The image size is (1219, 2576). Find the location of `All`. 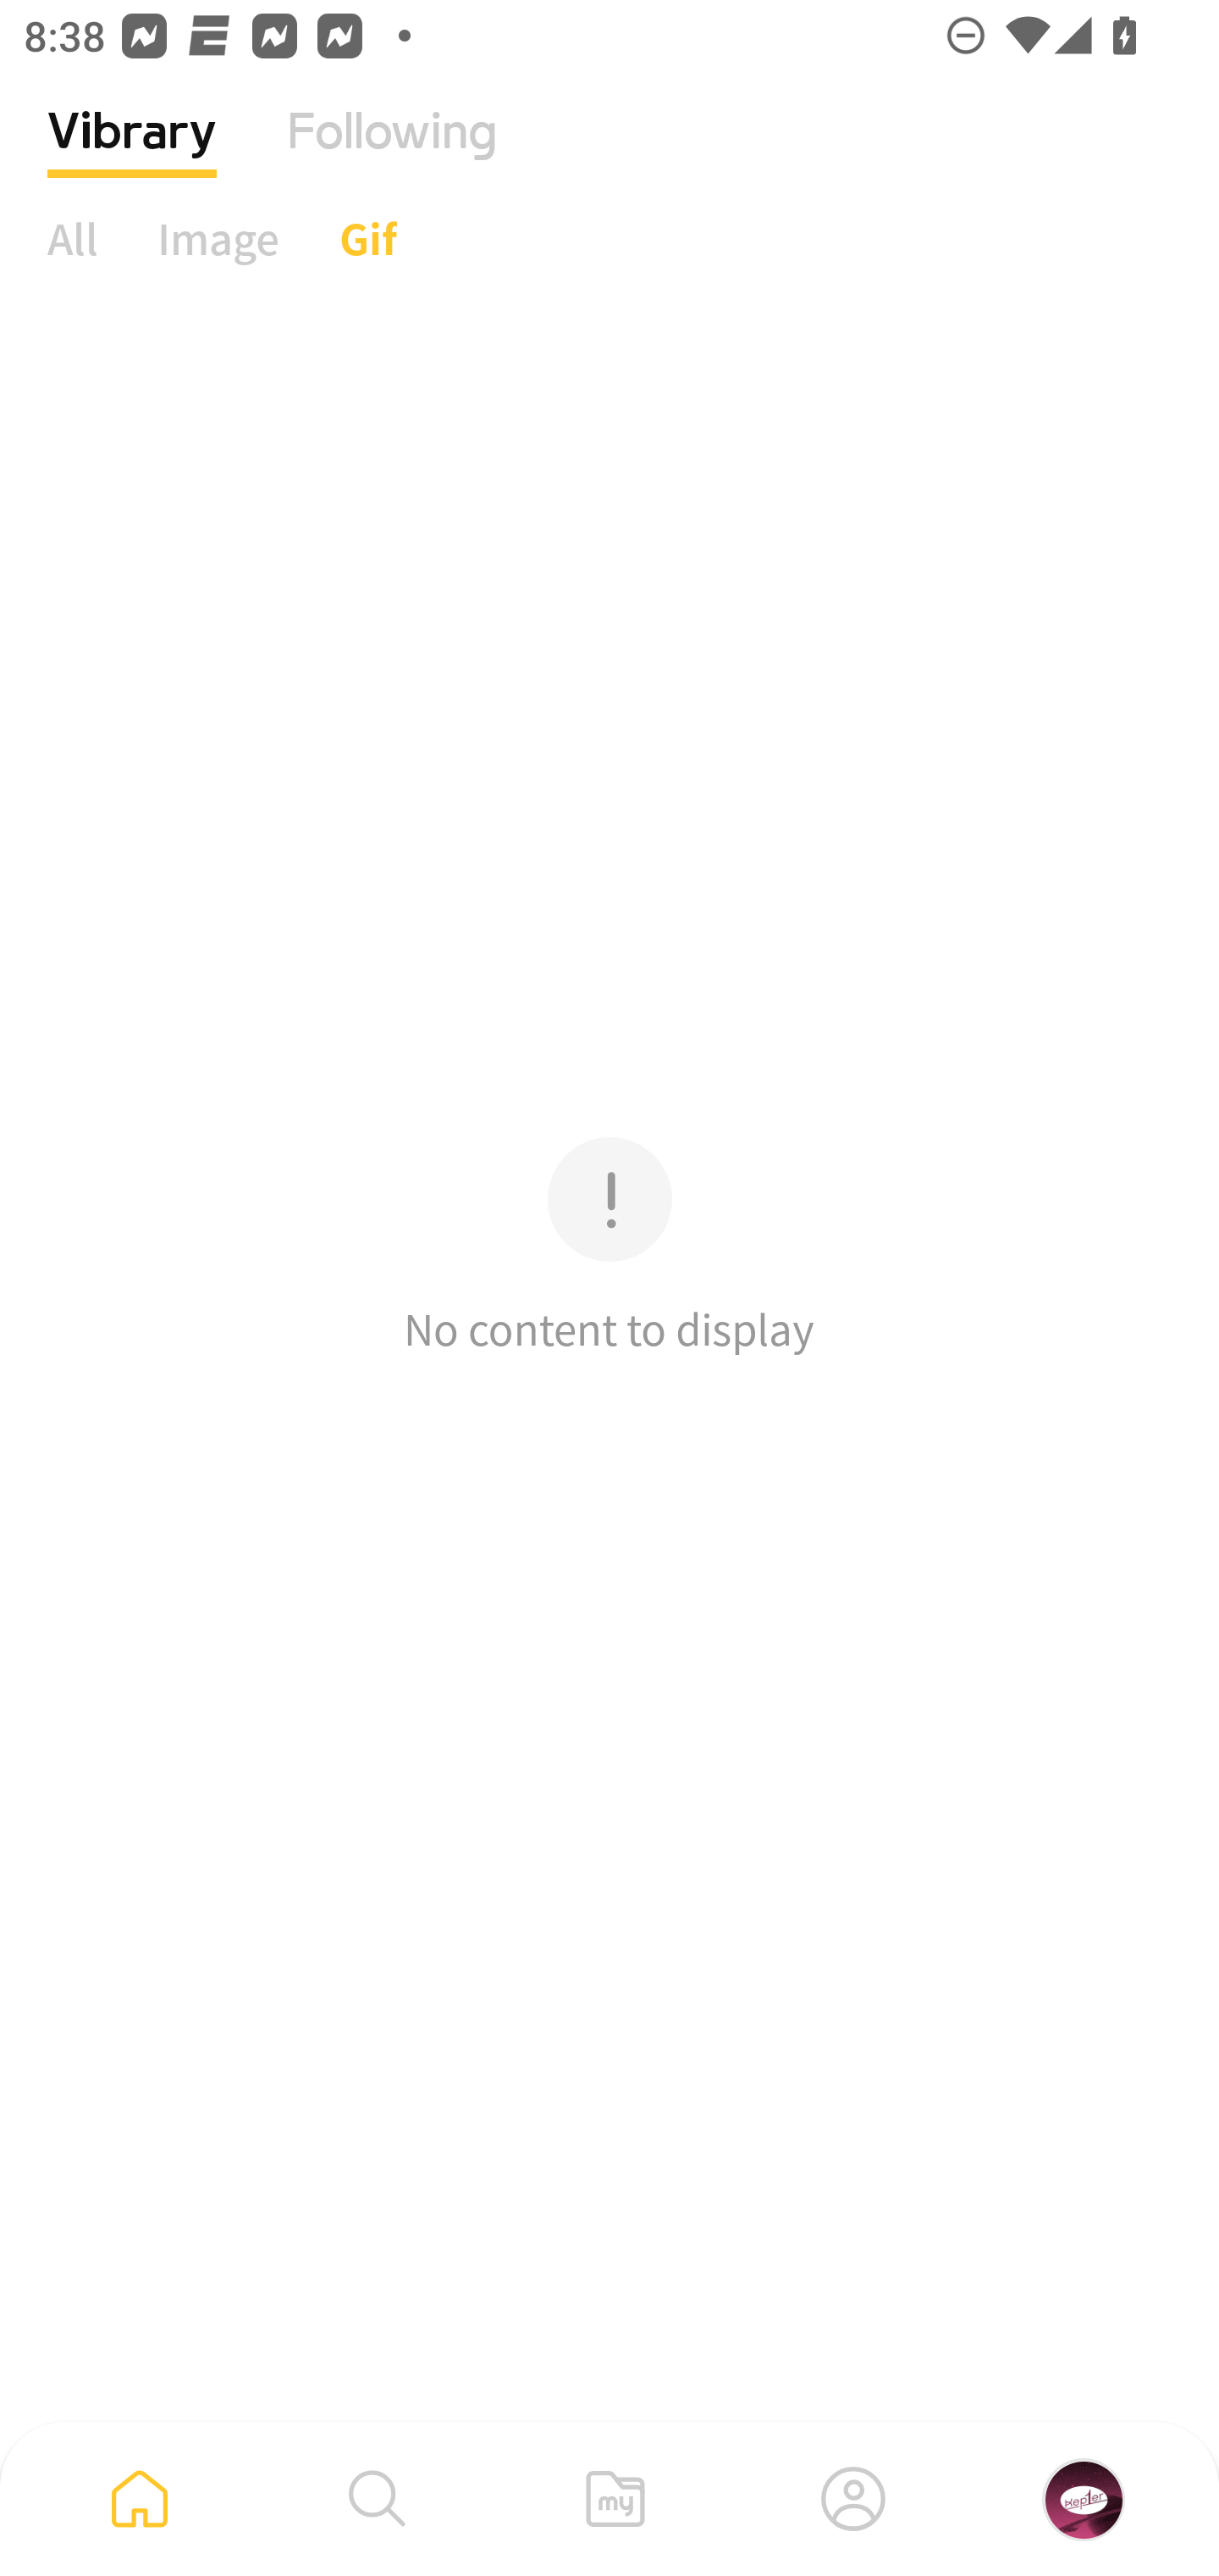

All is located at coordinates (73, 238).